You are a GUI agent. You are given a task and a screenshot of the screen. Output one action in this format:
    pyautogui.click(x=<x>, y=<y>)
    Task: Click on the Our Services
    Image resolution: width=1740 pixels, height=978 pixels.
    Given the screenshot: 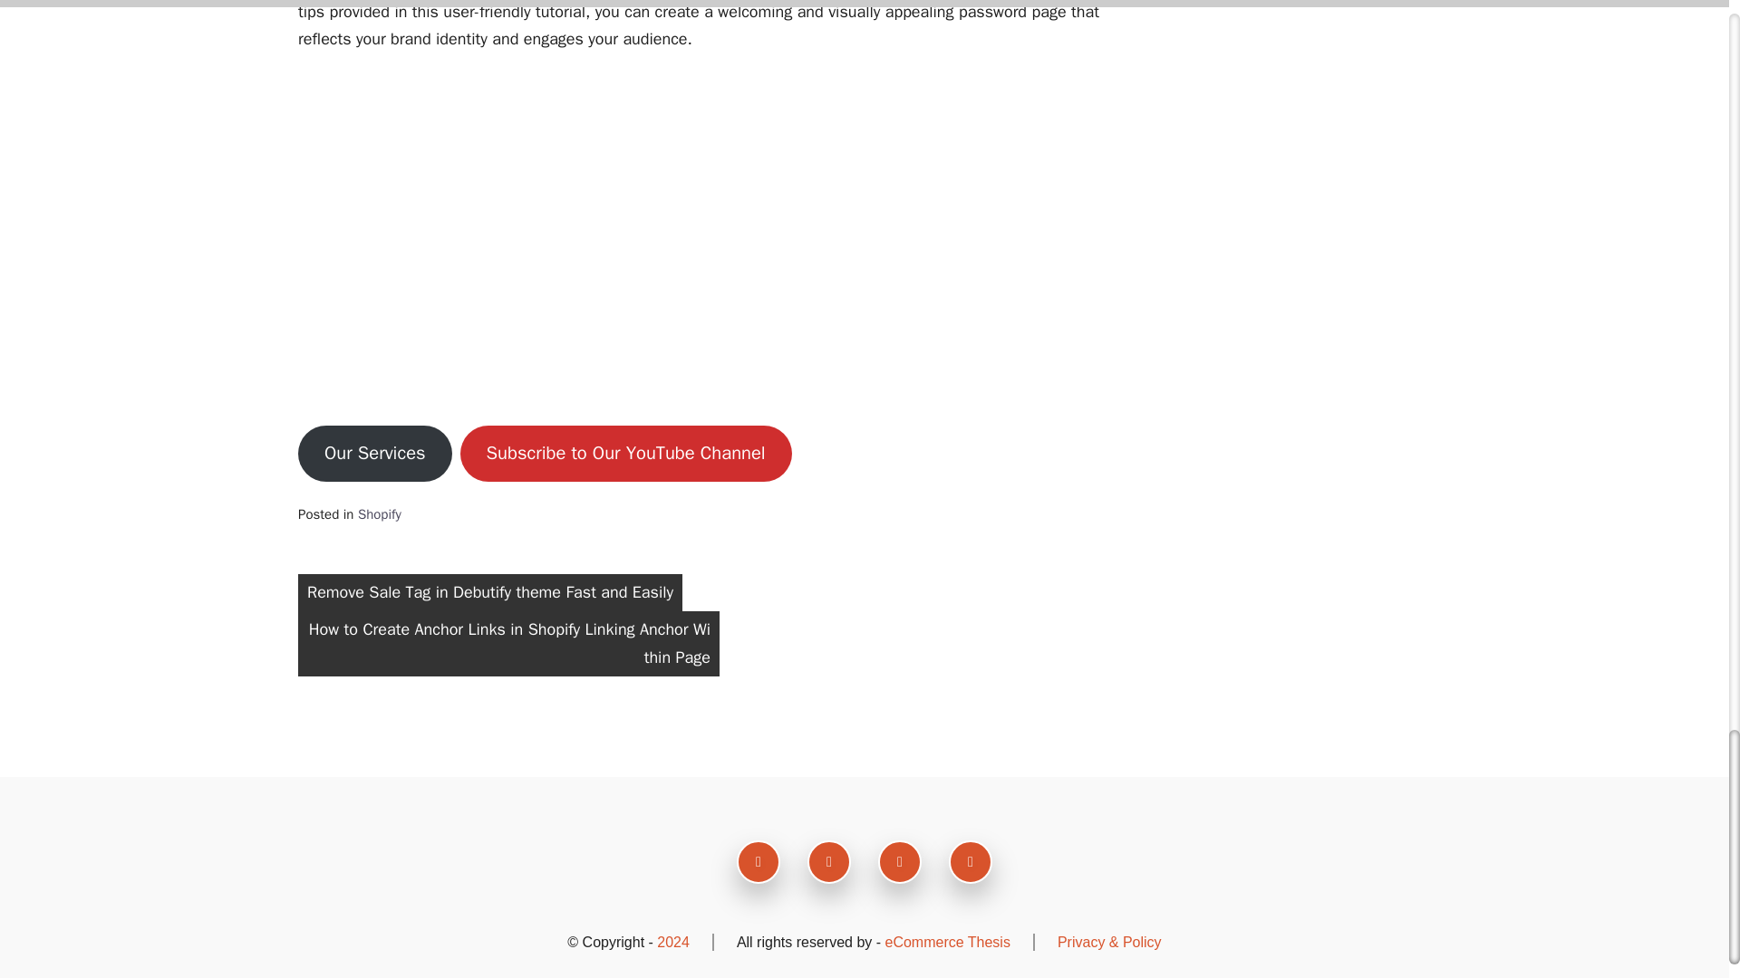 What is the action you would take?
    pyautogui.click(x=375, y=453)
    